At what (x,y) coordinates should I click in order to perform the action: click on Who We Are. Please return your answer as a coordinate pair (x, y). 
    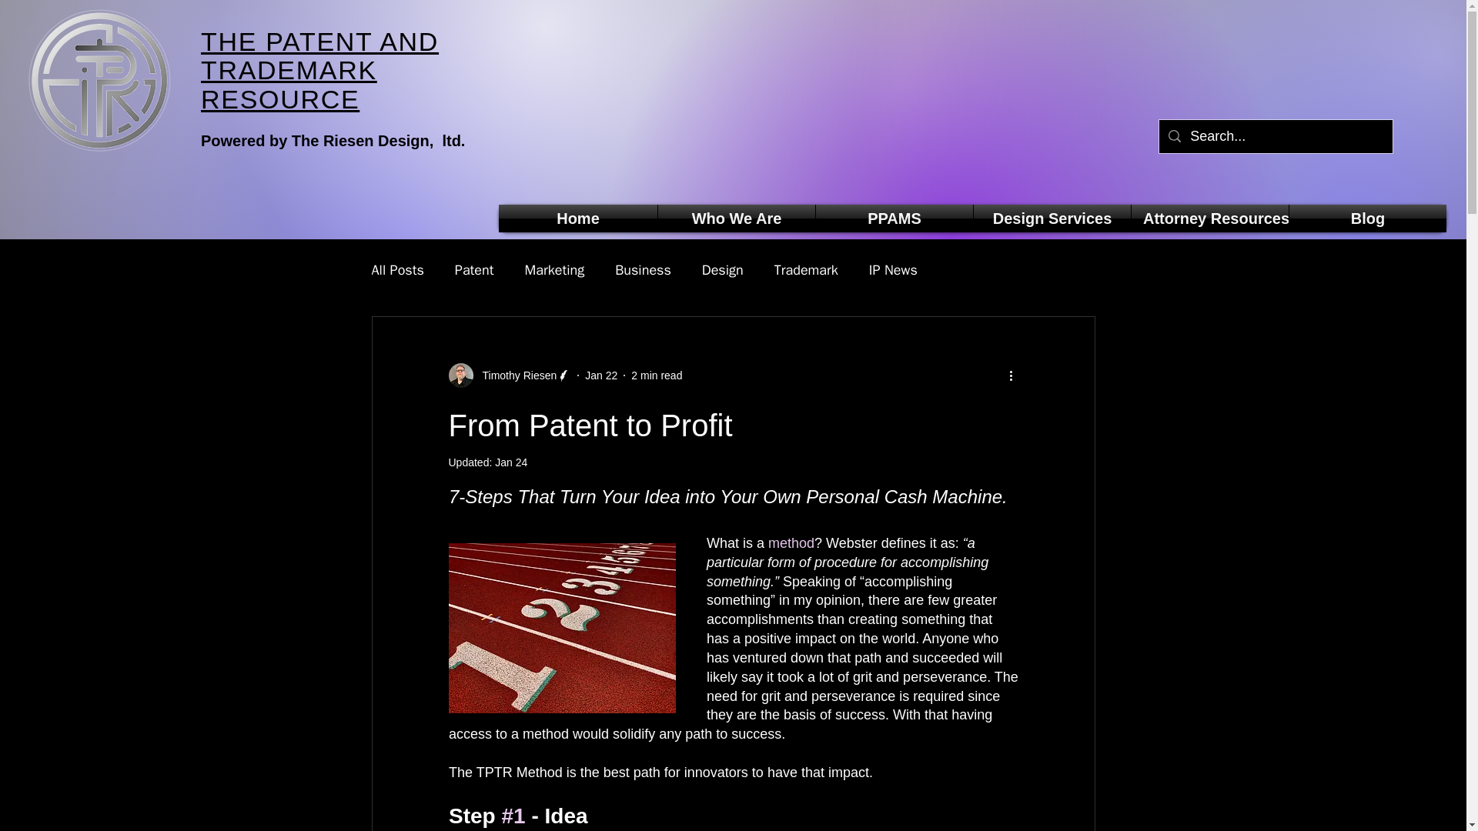
    Looking at the image, I should click on (736, 219).